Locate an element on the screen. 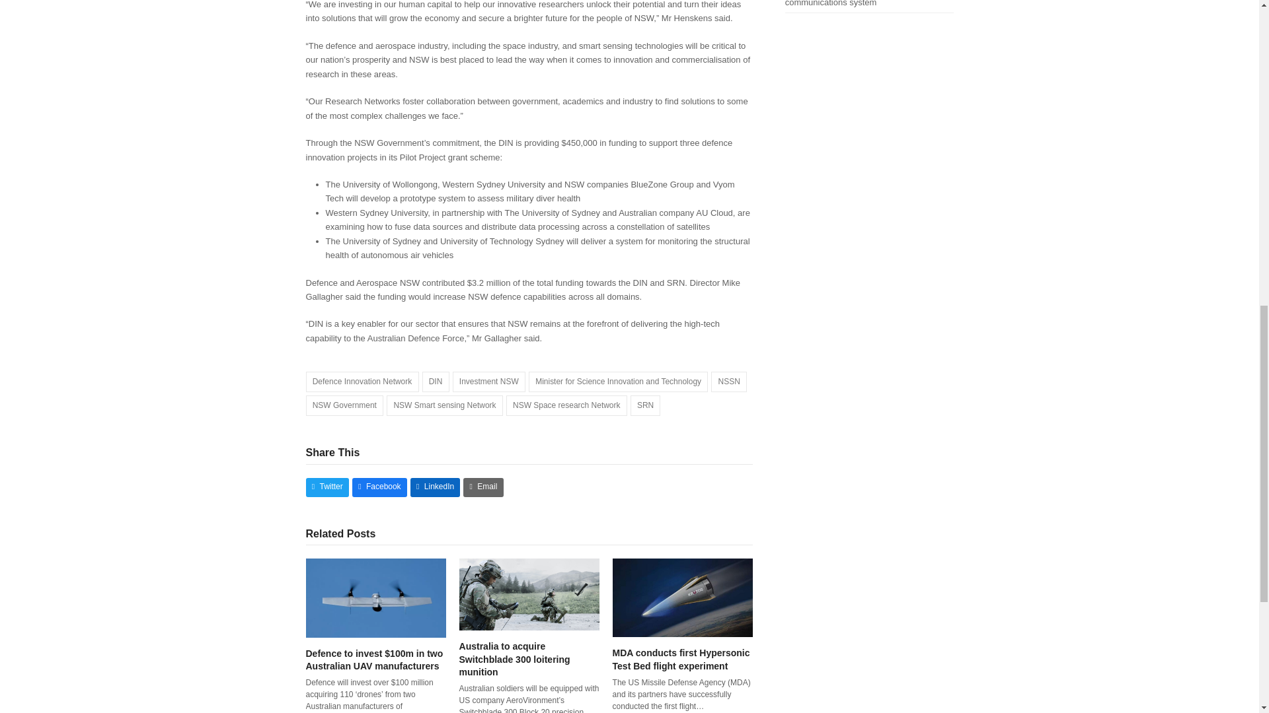 This screenshot has height=713, width=1269. LinkedIn is located at coordinates (435, 487).